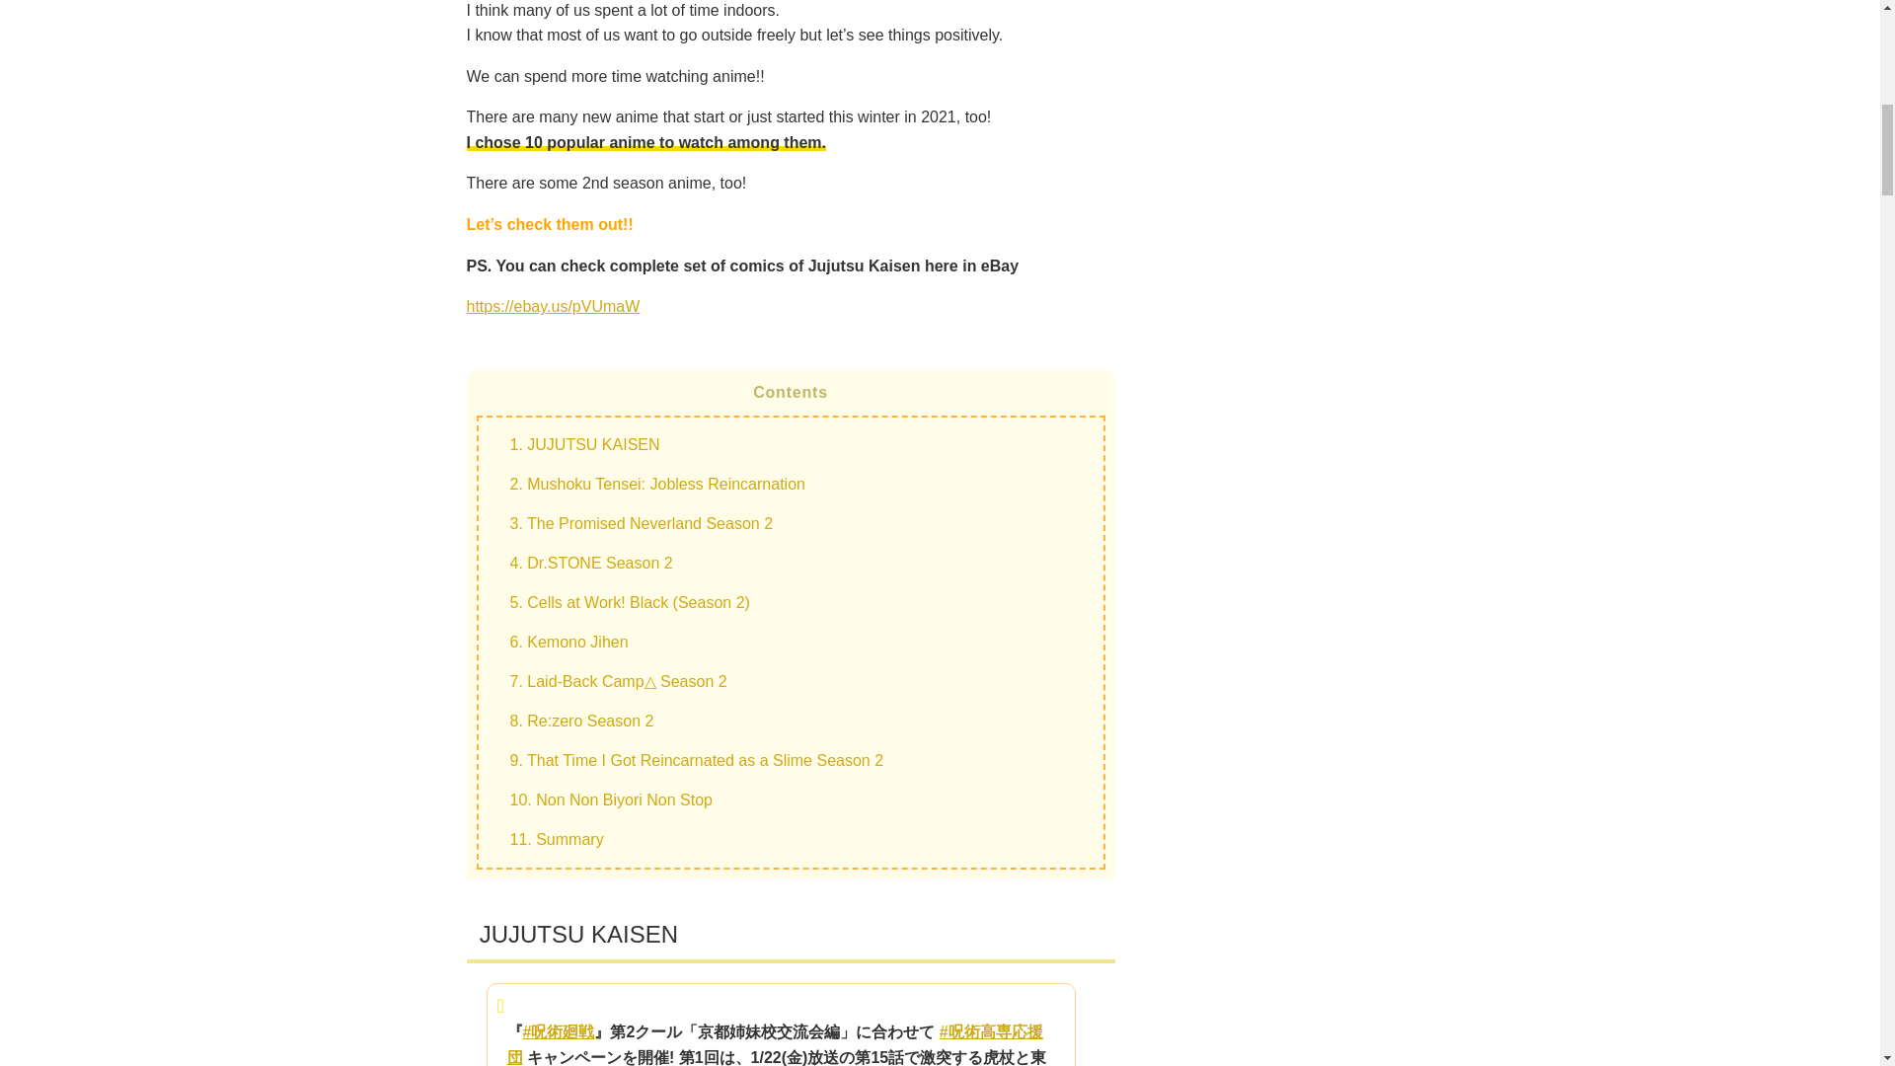 The image size is (1895, 1066). Describe the element at coordinates (568, 642) in the screenshot. I see `6. Kemono Jihen` at that location.